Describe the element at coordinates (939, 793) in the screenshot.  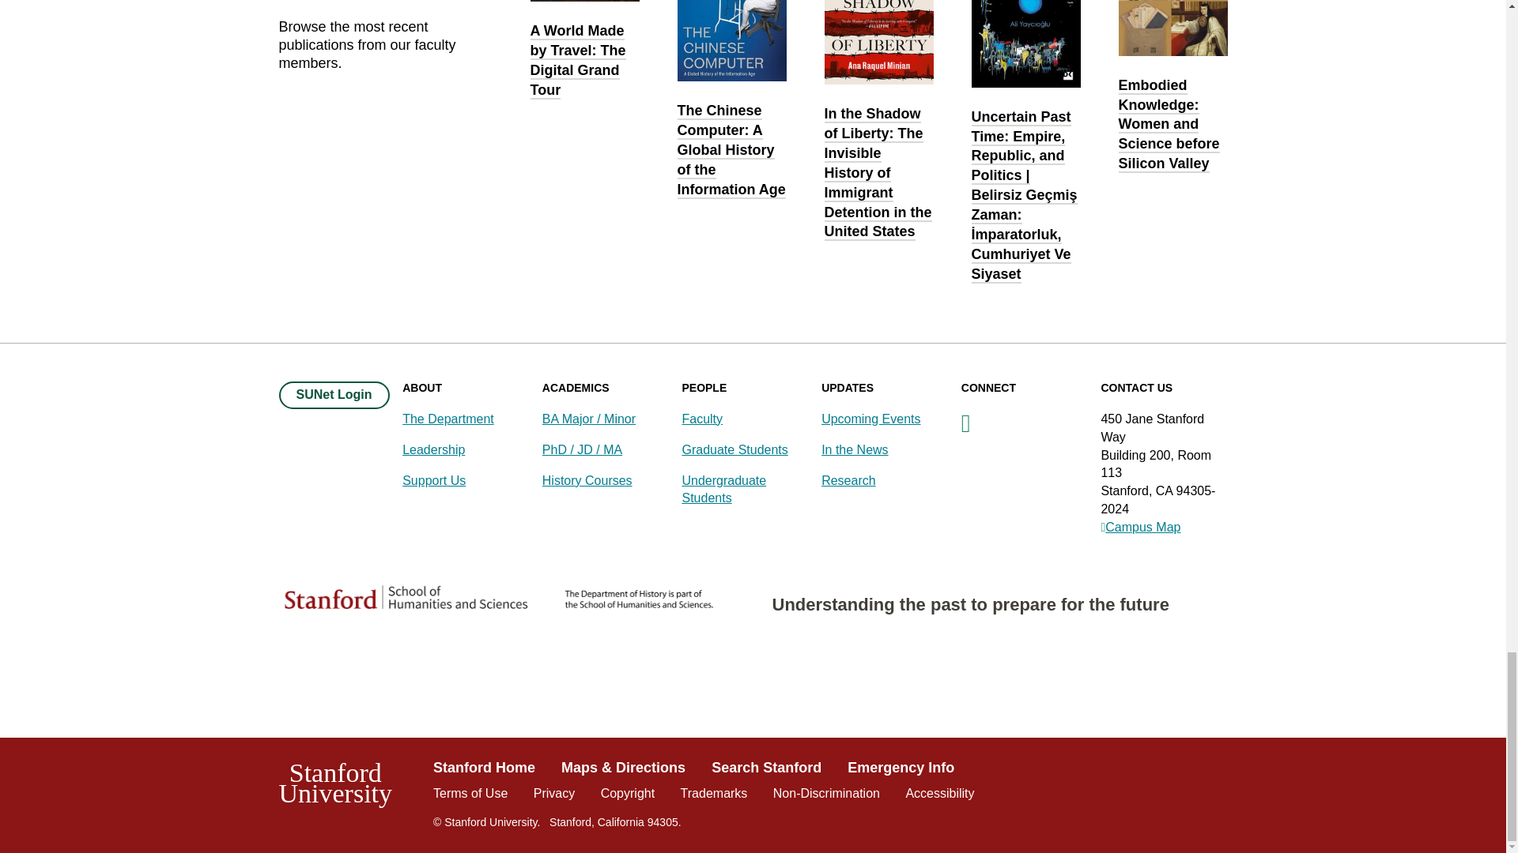
I see `Report web accessibility issues` at that location.